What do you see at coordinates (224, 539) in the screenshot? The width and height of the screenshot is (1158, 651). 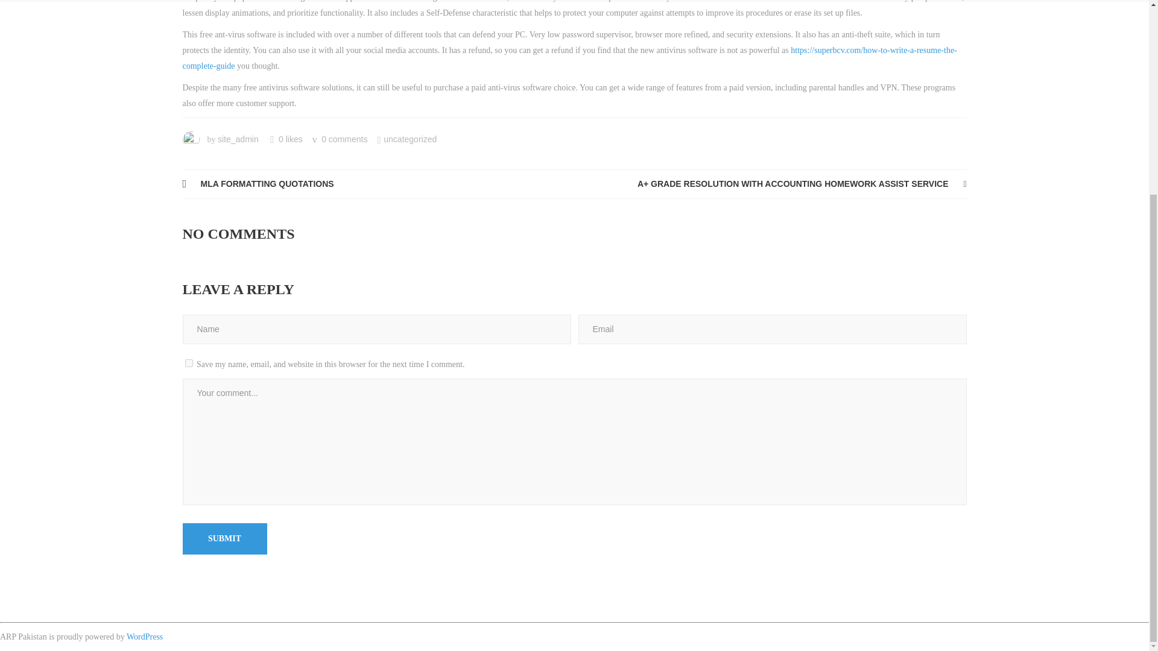 I see `Submit` at bounding box center [224, 539].